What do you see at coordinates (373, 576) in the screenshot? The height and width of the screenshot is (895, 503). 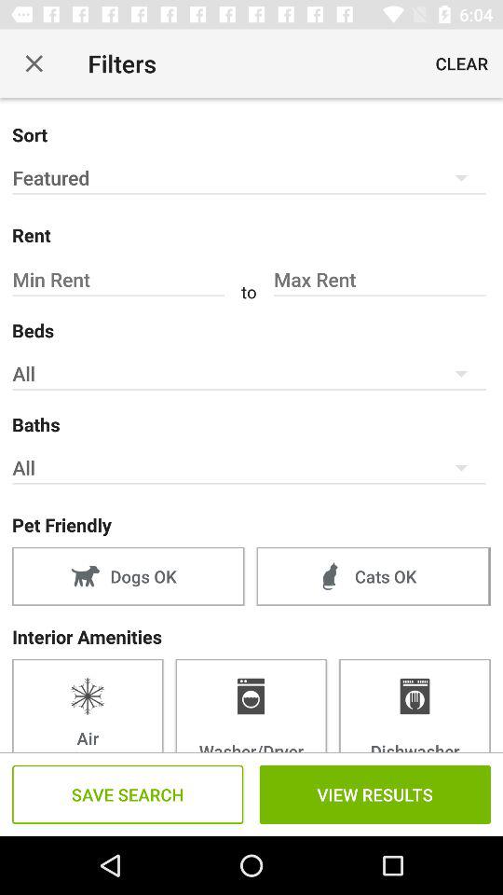 I see `open the cats ok` at bounding box center [373, 576].